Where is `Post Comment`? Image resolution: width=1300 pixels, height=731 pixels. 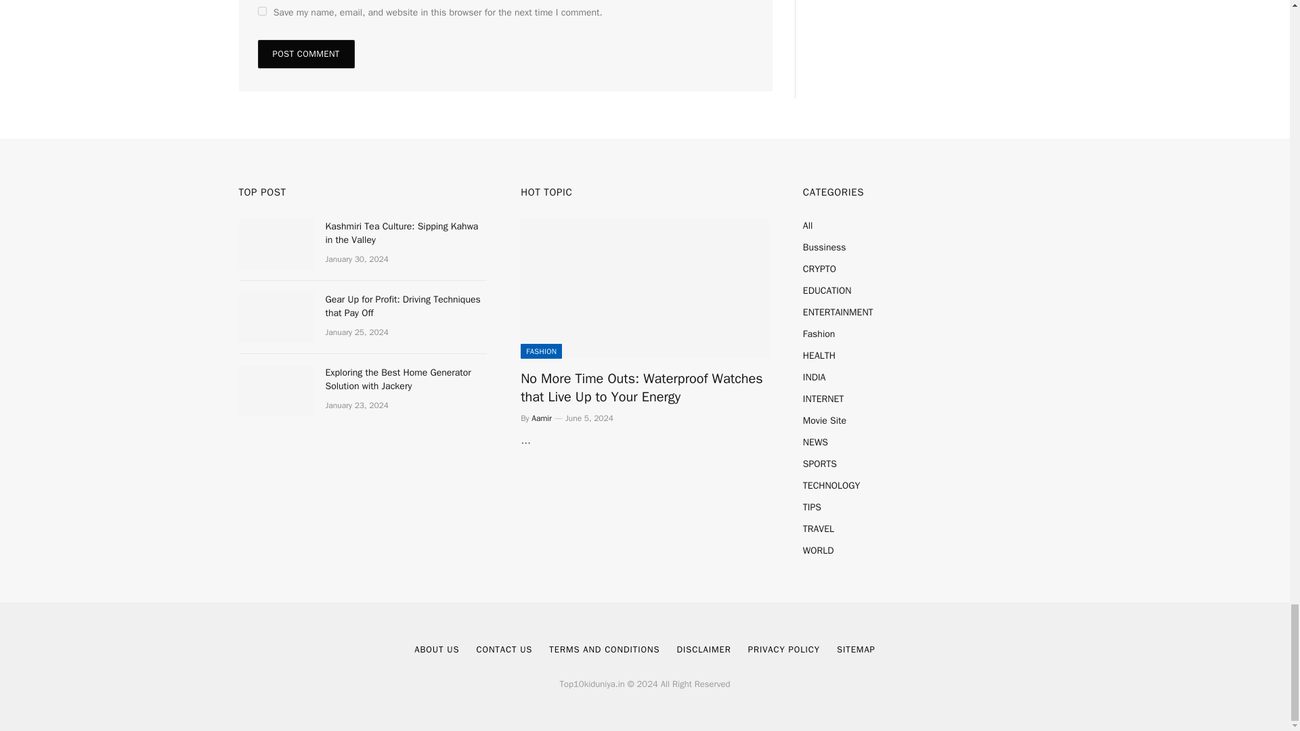
Post Comment is located at coordinates (305, 54).